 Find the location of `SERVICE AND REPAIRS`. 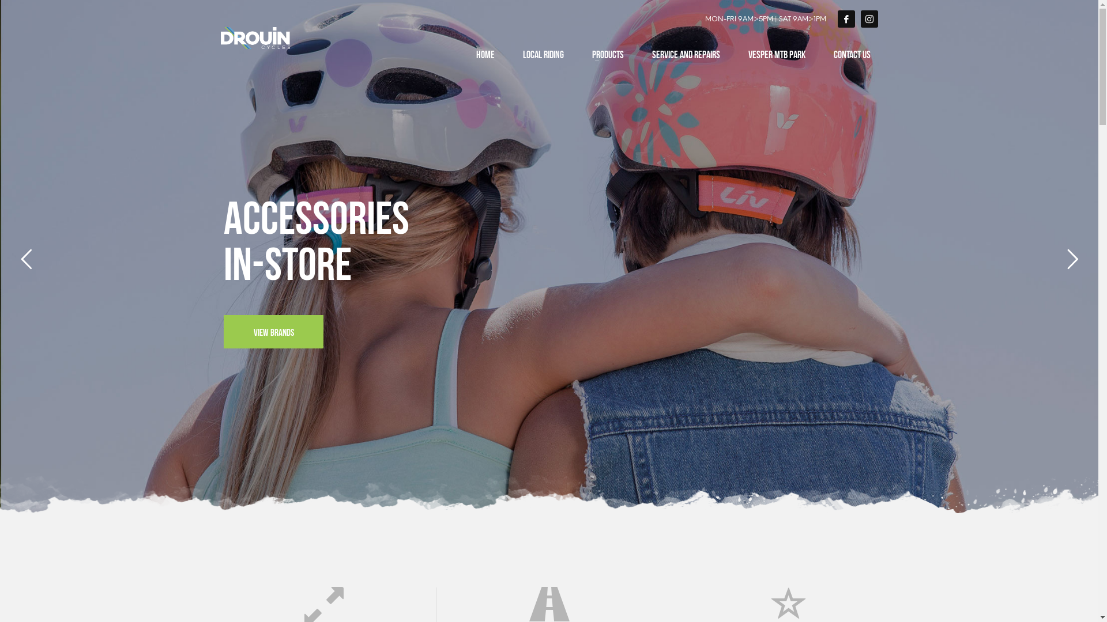

SERVICE AND REPAIRS is located at coordinates (686, 53).